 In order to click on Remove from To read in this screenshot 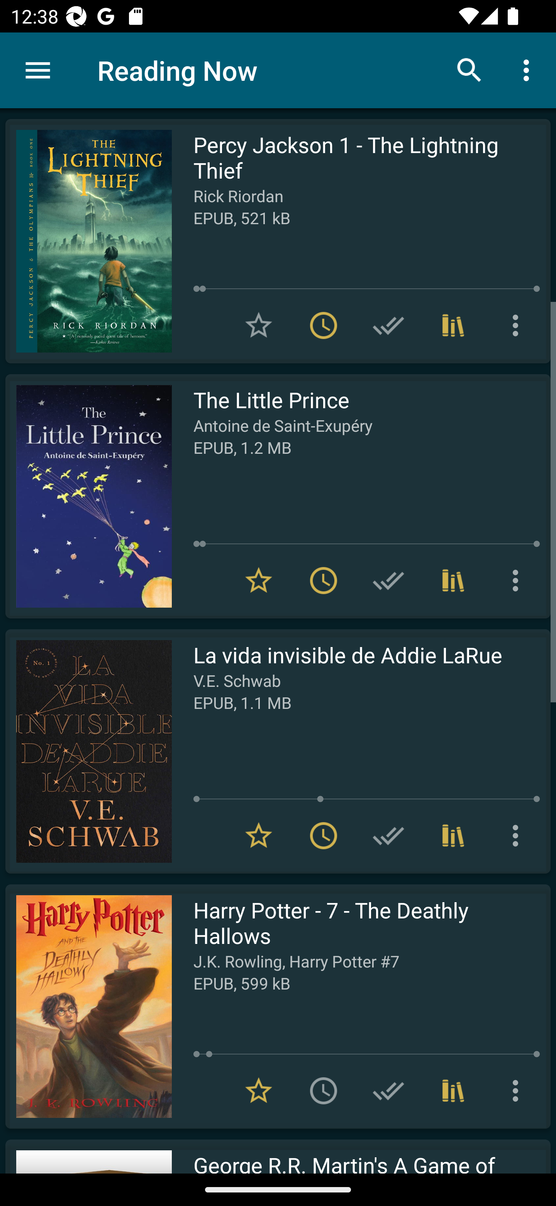, I will do `click(324, 580)`.